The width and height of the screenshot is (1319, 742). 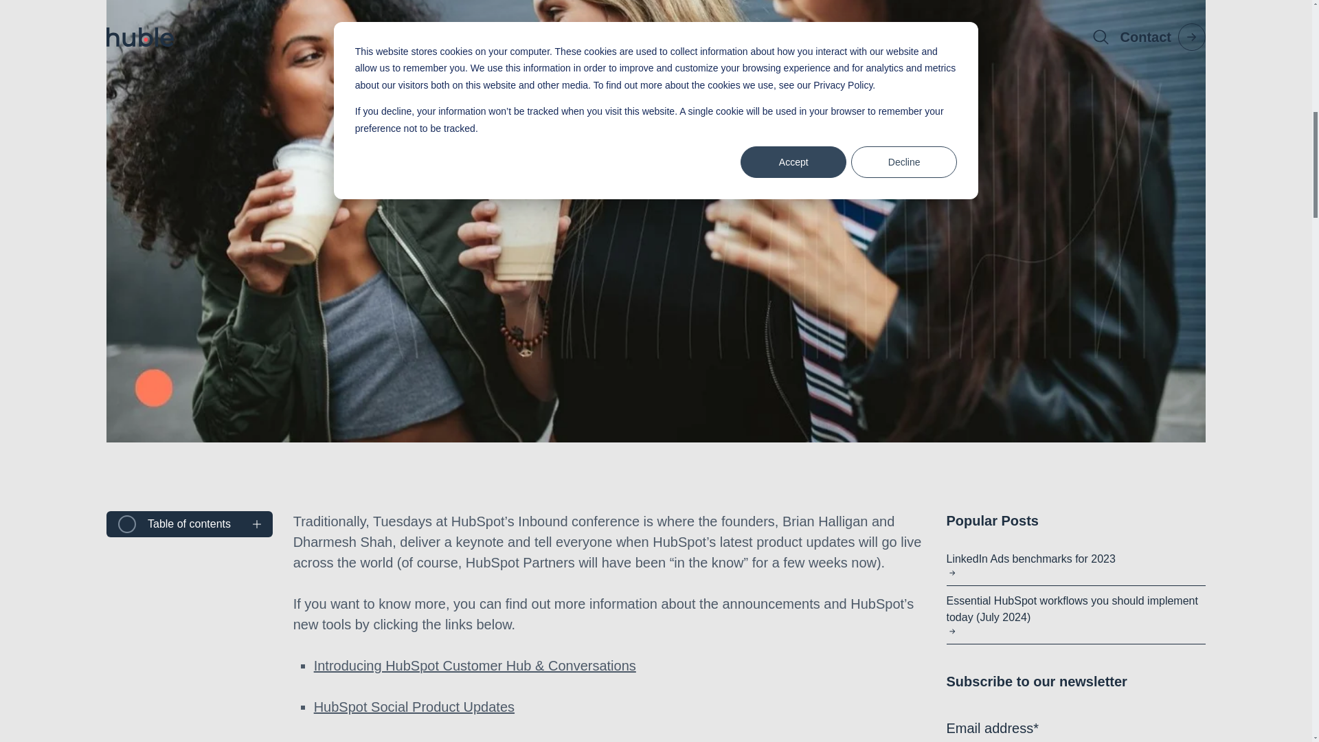 What do you see at coordinates (414, 707) in the screenshot?
I see `HubSpot Social Product Updates` at bounding box center [414, 707].